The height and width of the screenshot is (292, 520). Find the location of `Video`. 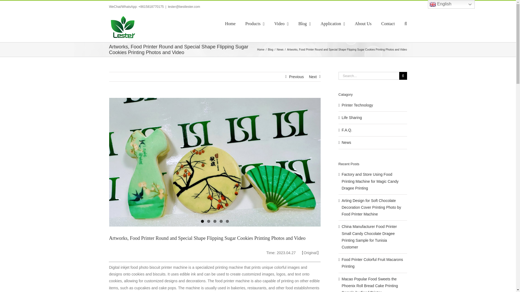

Video is located at coordinates (281, 24).